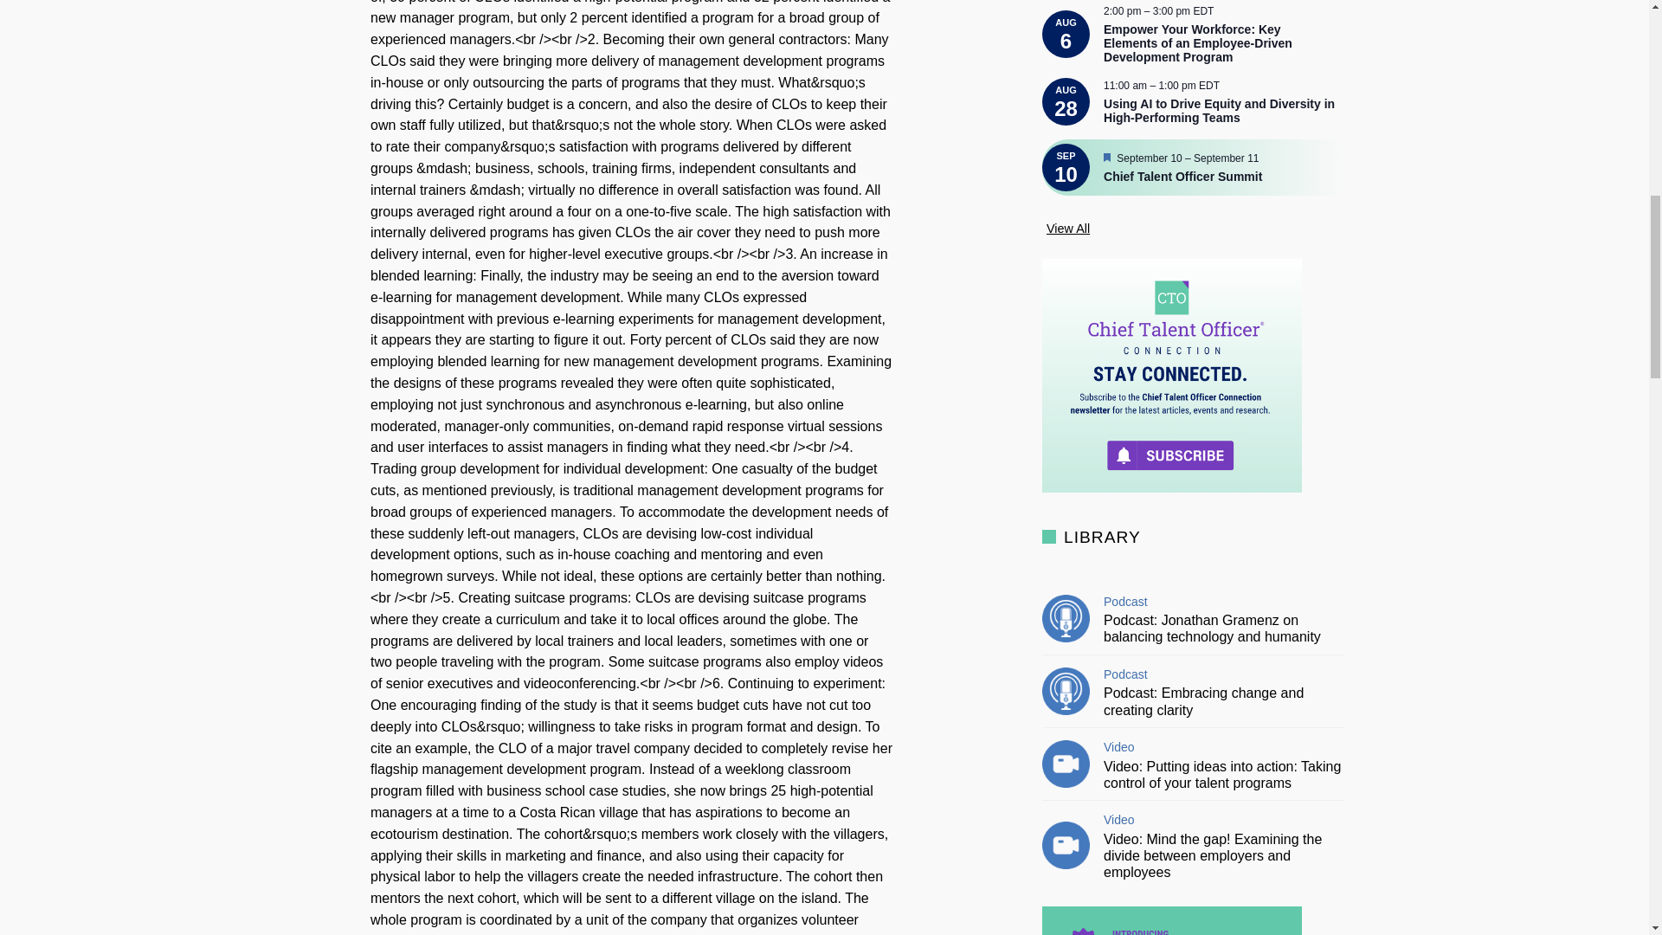 The image size is (1662, 935). Describe the element at coordinates (1106, 158) in the screenshot. I see `Featured` at that location.